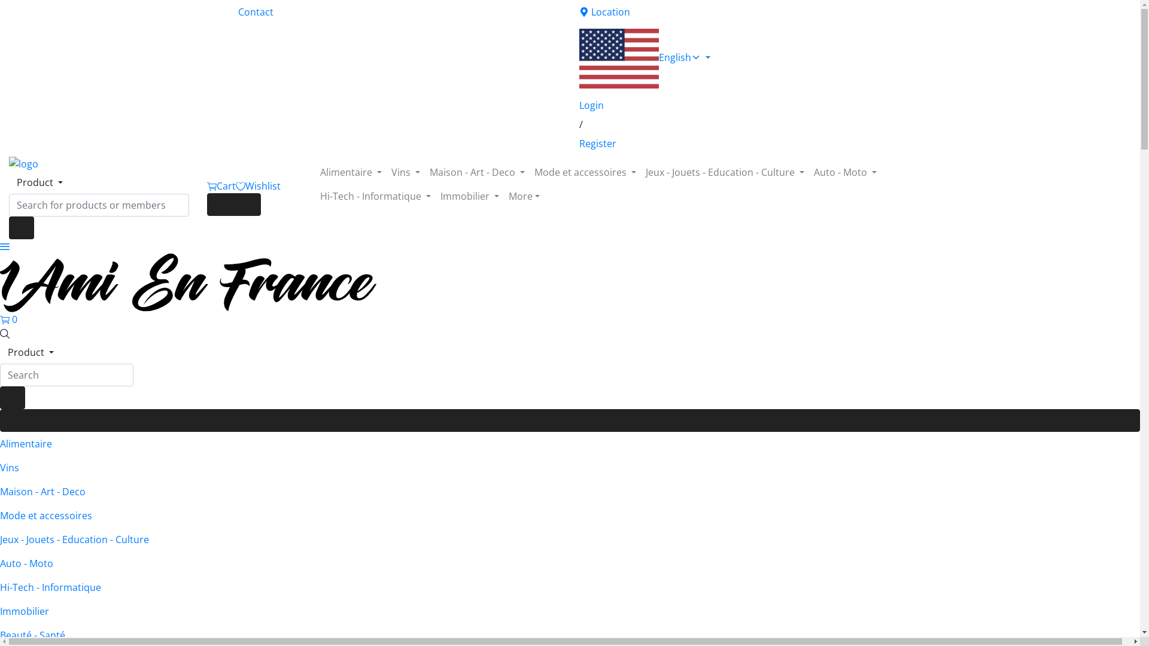  Describe the element at coordinates (351, 172) in the screenshot. I see `Alimentaire` at that location.